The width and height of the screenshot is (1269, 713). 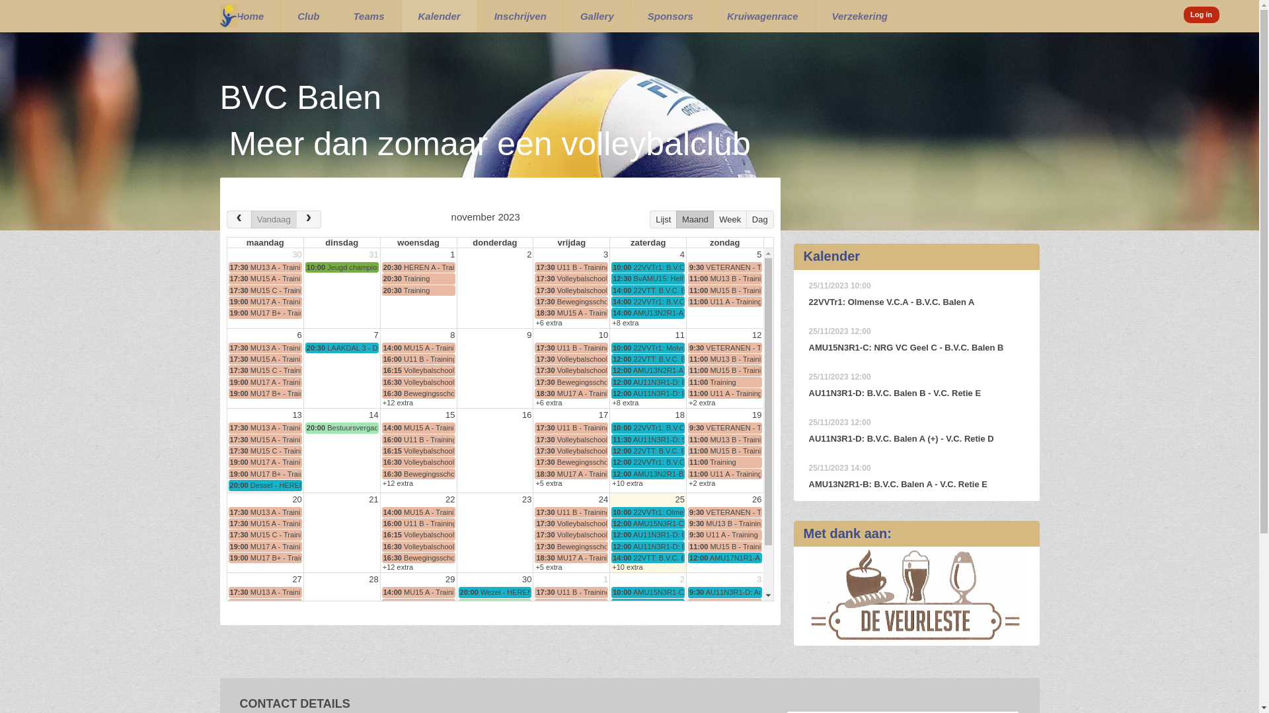 What do you see at coordinates (730, 219) in the screenshot?
I see `Week` at bounding box center [730, 219].